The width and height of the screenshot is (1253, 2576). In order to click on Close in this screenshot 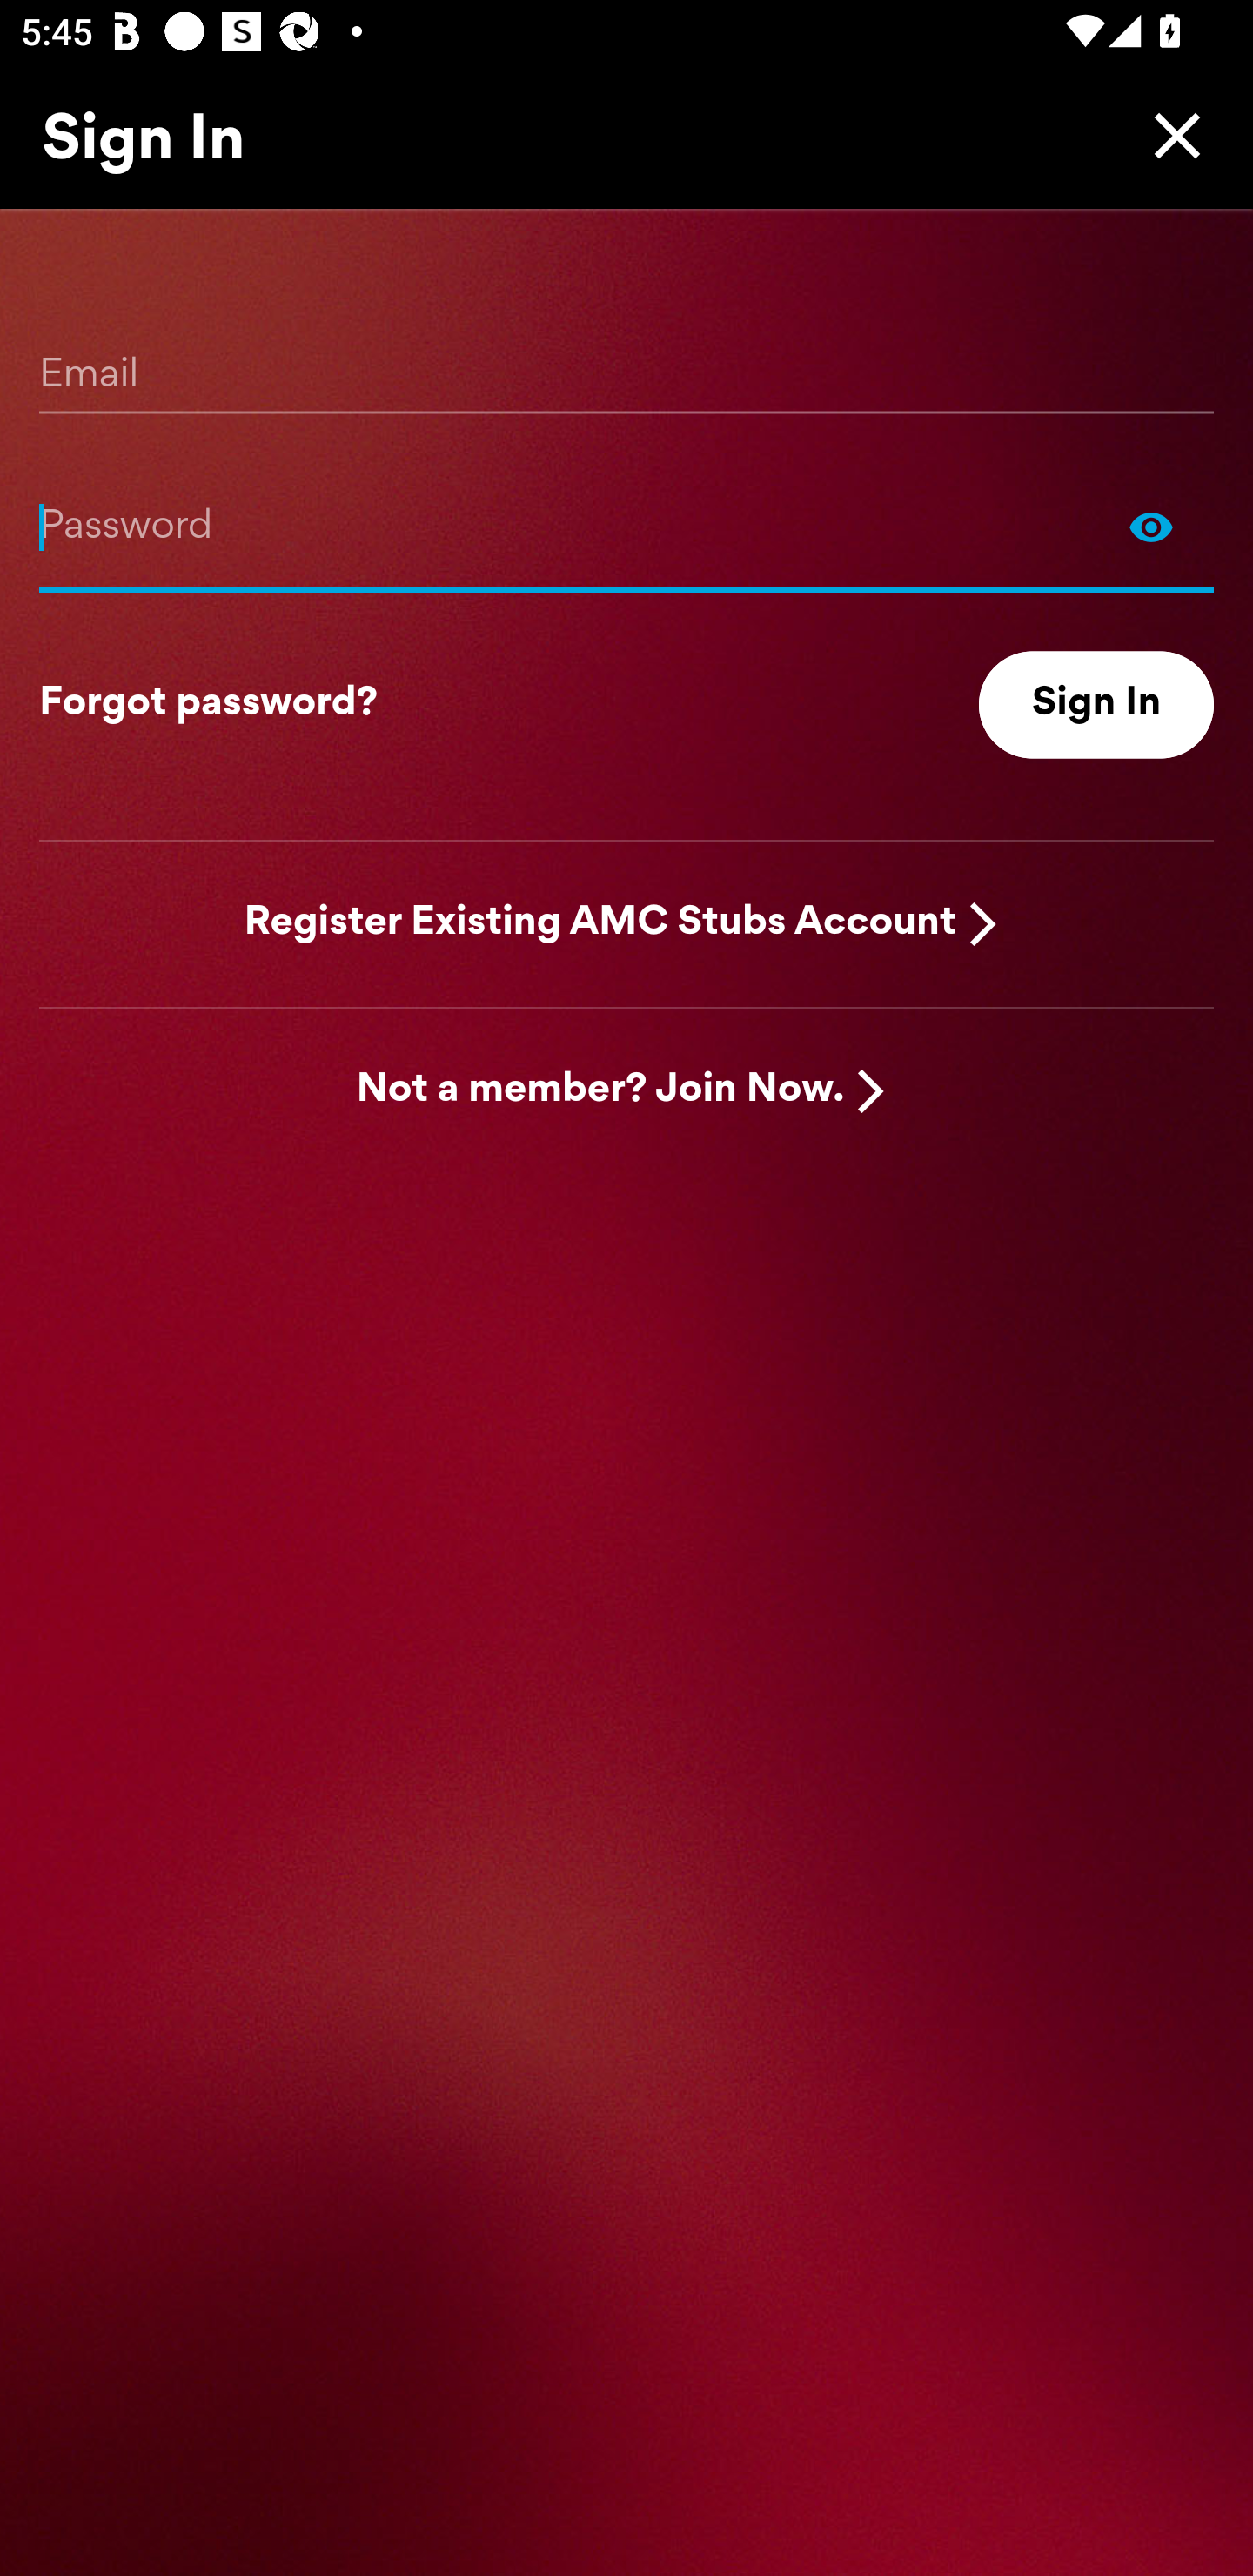, I will do `click(1169, 135)`.